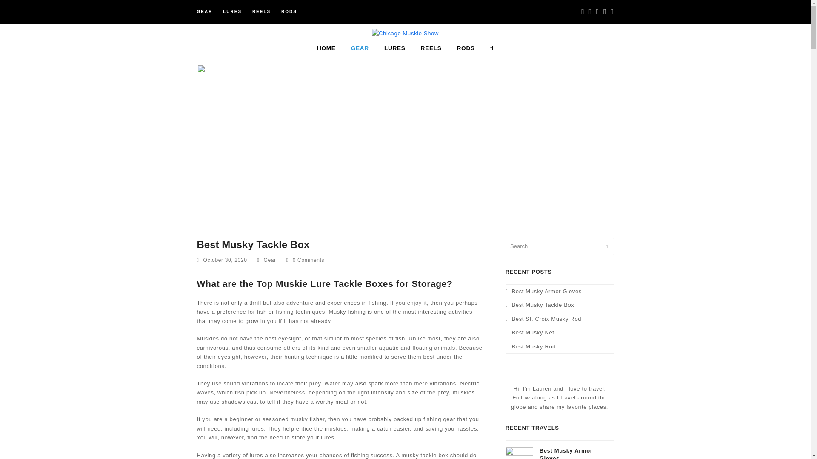  What do you see at coordinates (326, 48) in the screenshot?
I see `HOME` at bounding box center [326, 48].